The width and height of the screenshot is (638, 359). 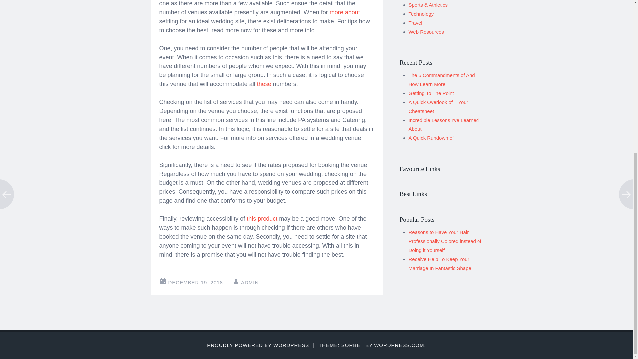 I want to click on Travel, so click(x=415, y=23).